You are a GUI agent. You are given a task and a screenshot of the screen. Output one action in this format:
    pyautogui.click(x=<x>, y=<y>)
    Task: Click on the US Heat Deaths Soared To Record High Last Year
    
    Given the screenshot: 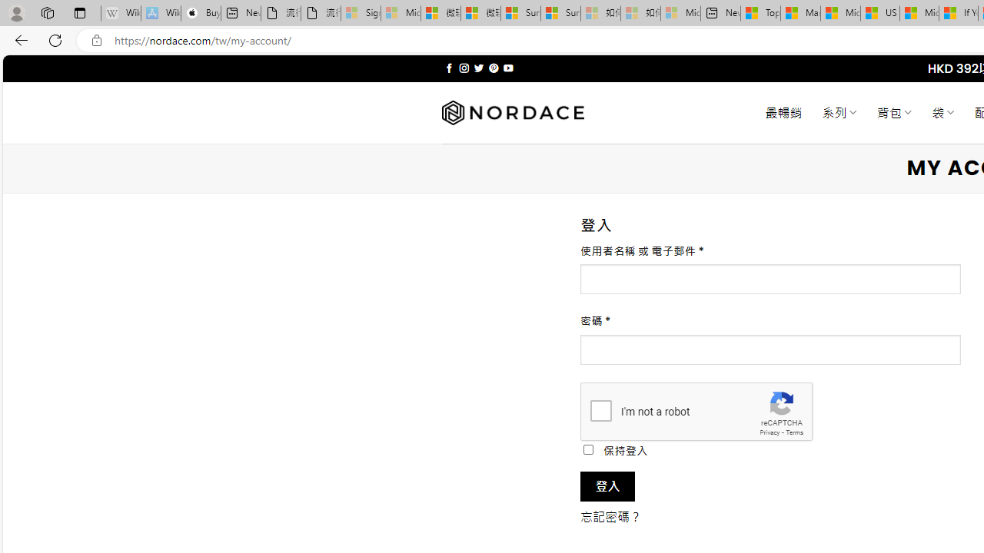 What is the action you would take?
    pyautogui.click(x=879, y=14)
    